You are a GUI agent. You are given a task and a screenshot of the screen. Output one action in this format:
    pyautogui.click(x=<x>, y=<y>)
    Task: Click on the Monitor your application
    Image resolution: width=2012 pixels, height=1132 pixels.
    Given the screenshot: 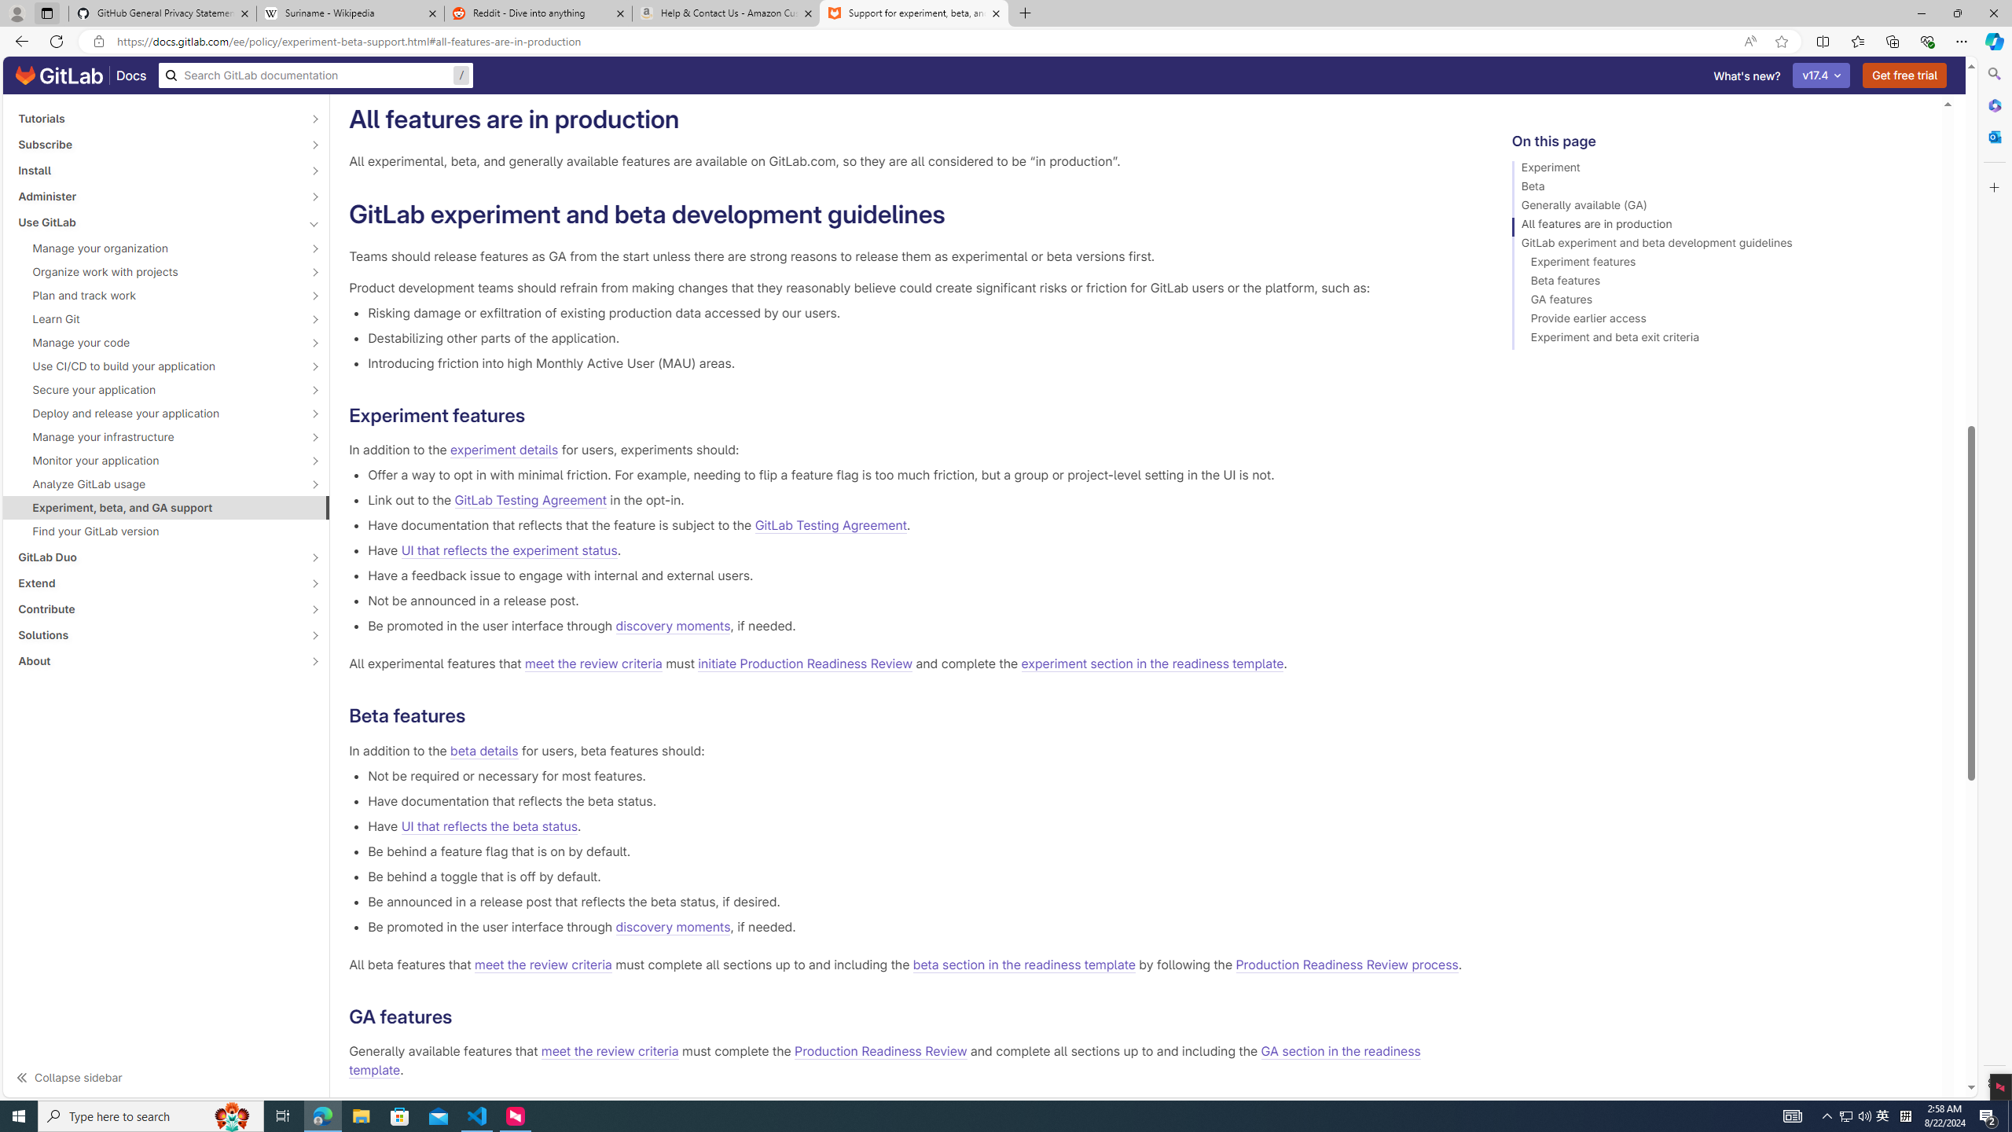 What is the action you would take?
    pyautogui.click(x=157, y=461)
    